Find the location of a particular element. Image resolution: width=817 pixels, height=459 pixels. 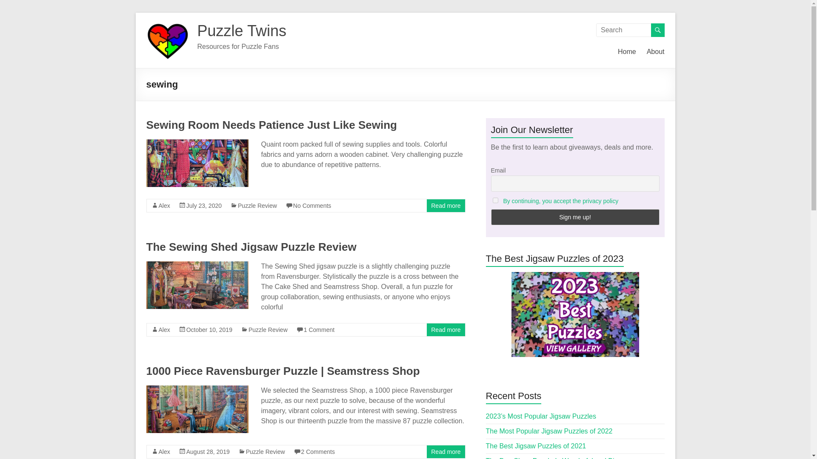

Puzzle Twins is located at coordinates (242, 31).